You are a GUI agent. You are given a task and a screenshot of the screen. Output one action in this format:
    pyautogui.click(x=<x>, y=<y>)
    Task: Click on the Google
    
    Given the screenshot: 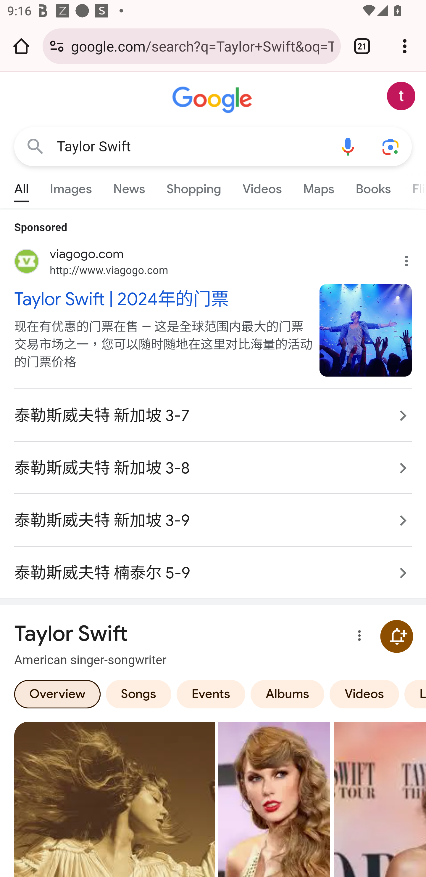 What is the action you would take?
    pyautogui.click(x=213, y=100)
    